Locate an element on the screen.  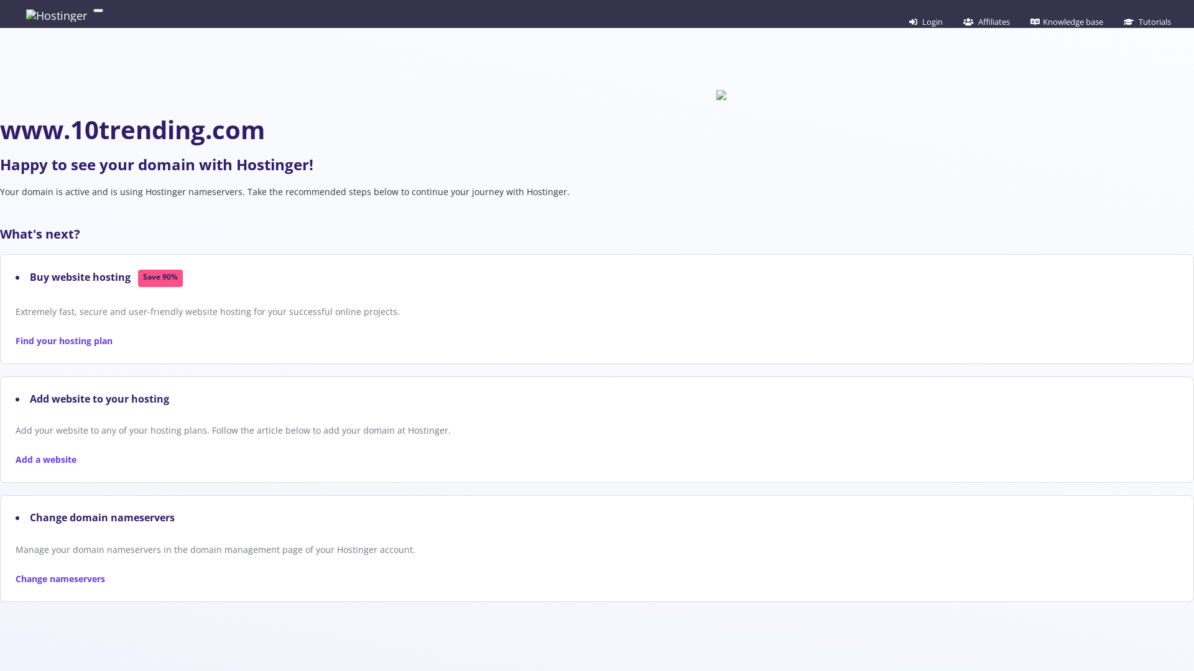
Knowledge base is located at coordinates (1067, 22).